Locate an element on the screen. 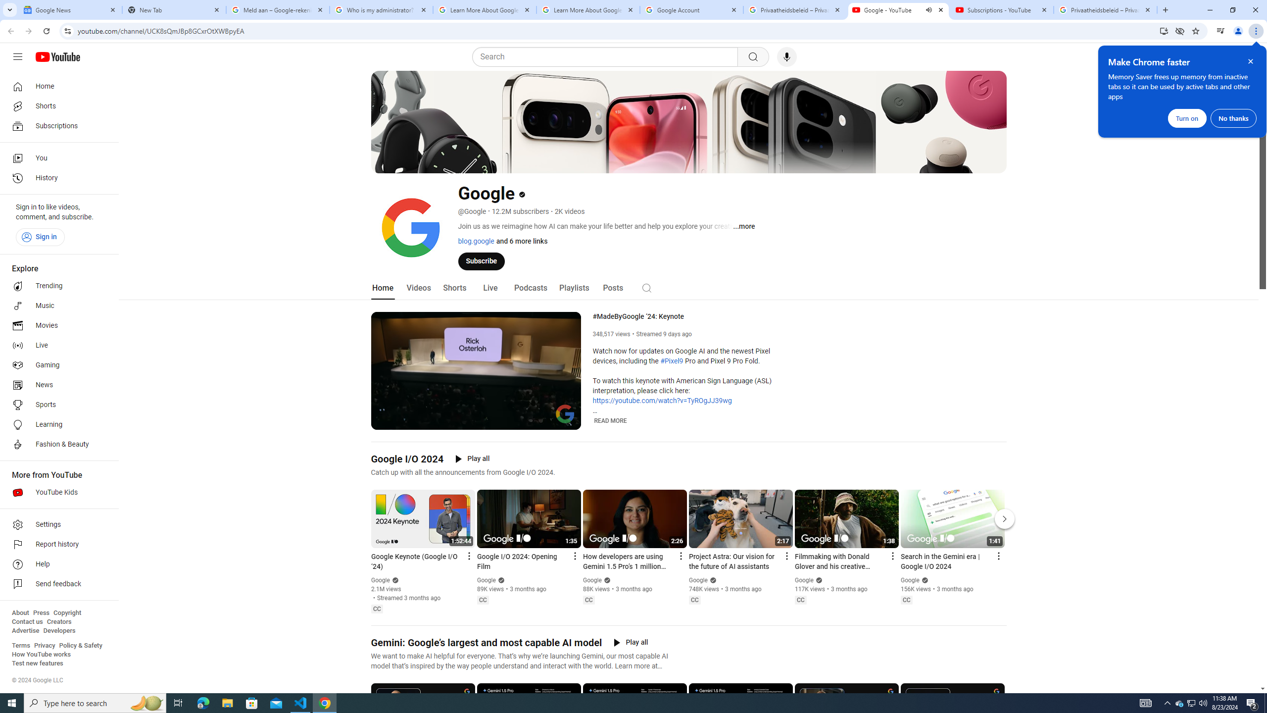 The width and height of the screenshot is (1267, 713). Settings is located at coordinates (548, 421).